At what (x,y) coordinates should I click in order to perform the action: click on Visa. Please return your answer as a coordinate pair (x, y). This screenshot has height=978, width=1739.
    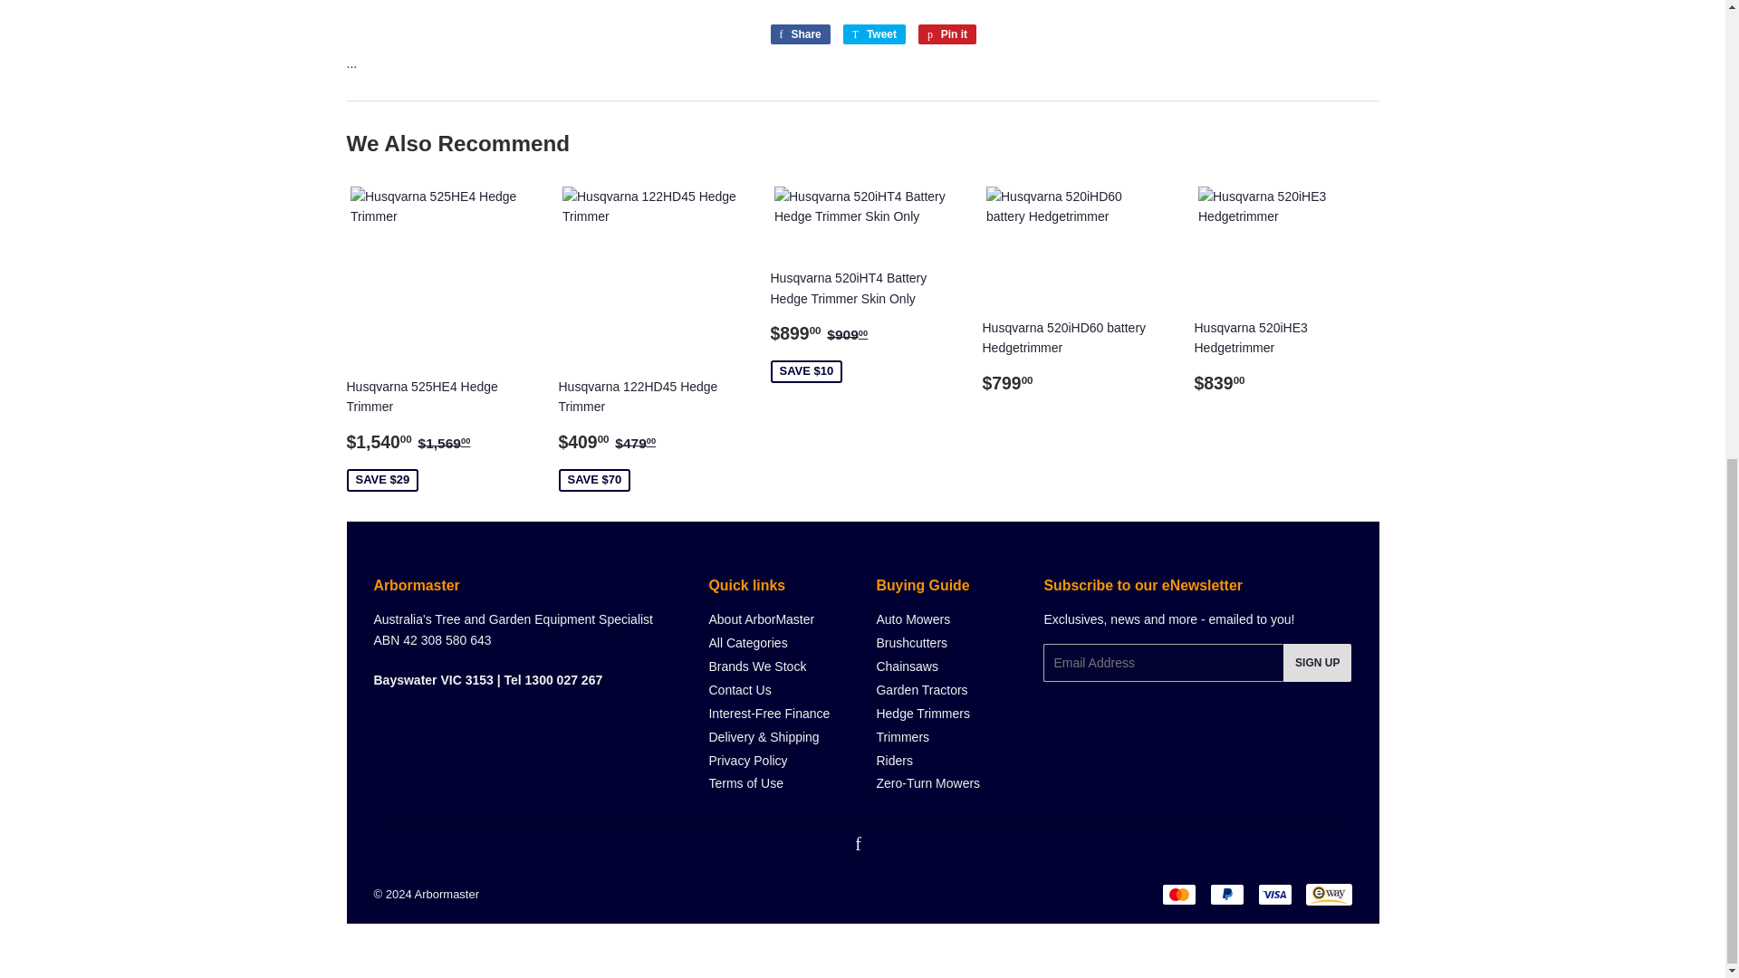
    Looking at the image, I should click on (1274, 895).